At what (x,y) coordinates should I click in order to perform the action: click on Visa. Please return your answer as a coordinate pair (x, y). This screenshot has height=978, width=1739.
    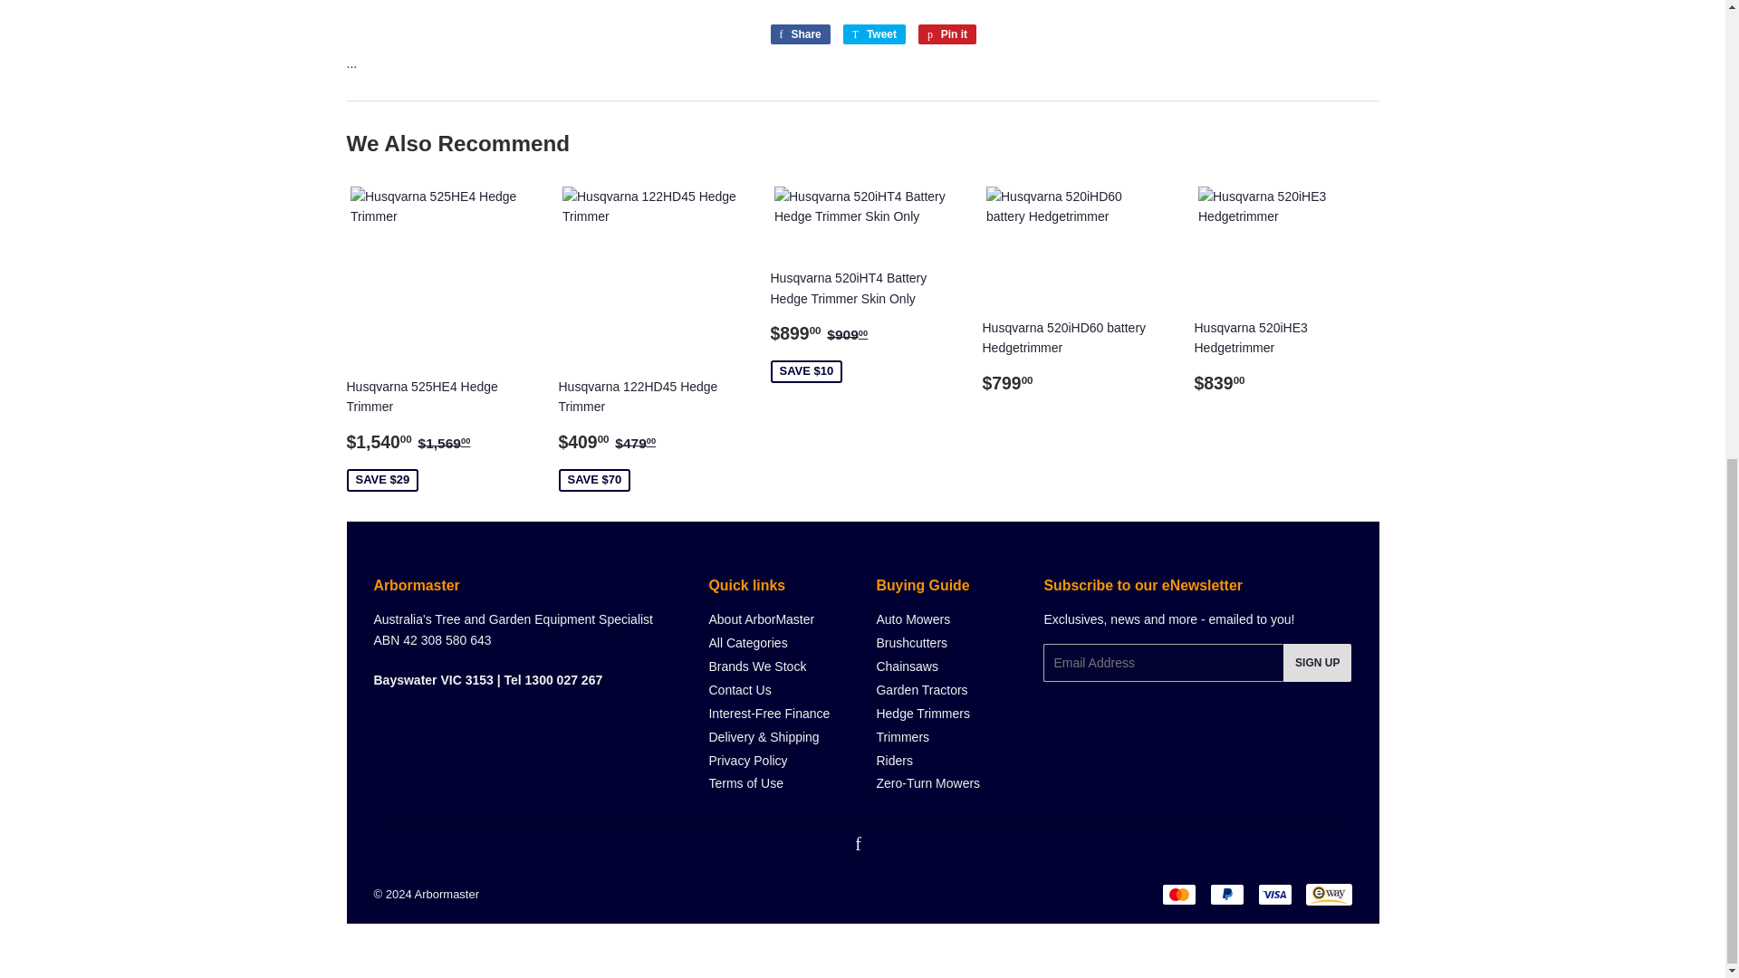
    Looking at the image, I should click on (1274, 895).